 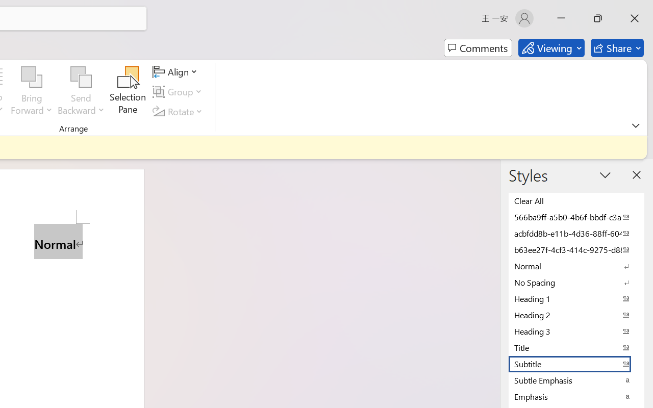 I want to click on Mode, so click(x=551, y=48).